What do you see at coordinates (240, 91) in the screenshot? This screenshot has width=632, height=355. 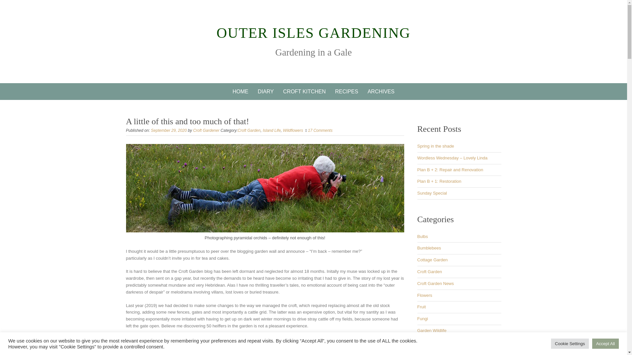 I see `HOME` at bounding box center [240, 91].